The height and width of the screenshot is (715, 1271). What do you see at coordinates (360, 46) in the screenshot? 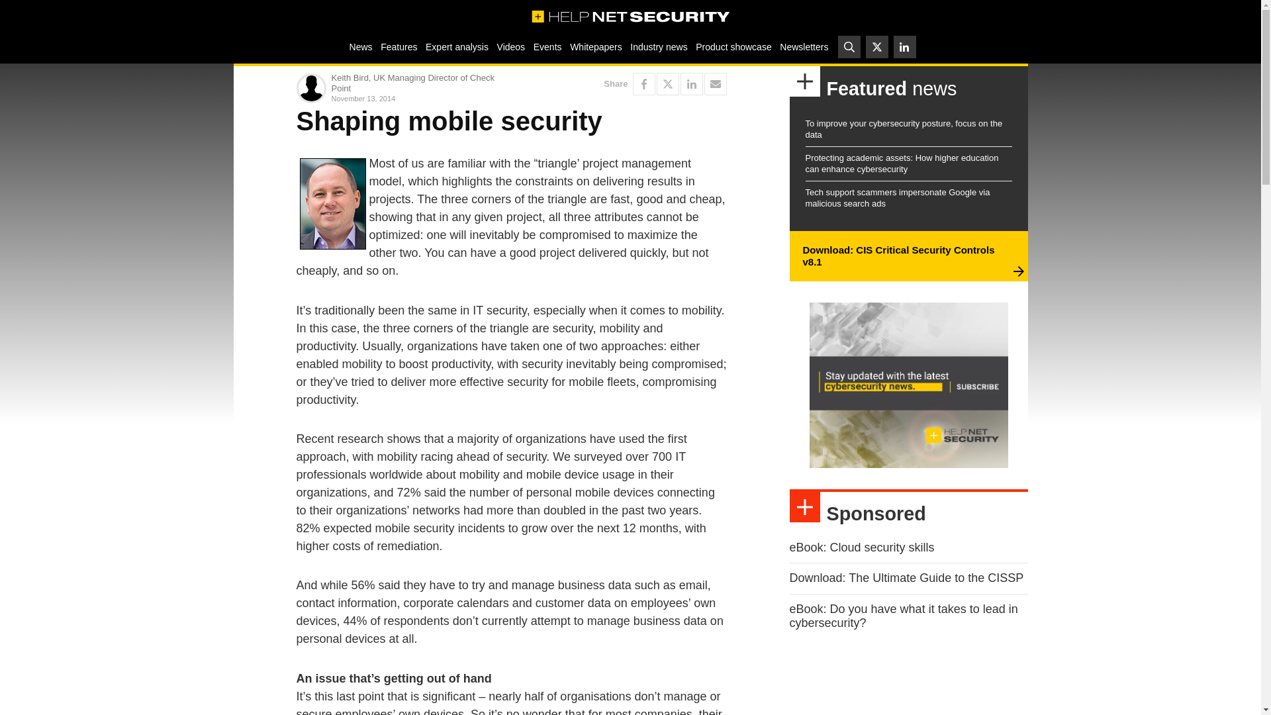
I see `News` at bounding box center [360, 46].